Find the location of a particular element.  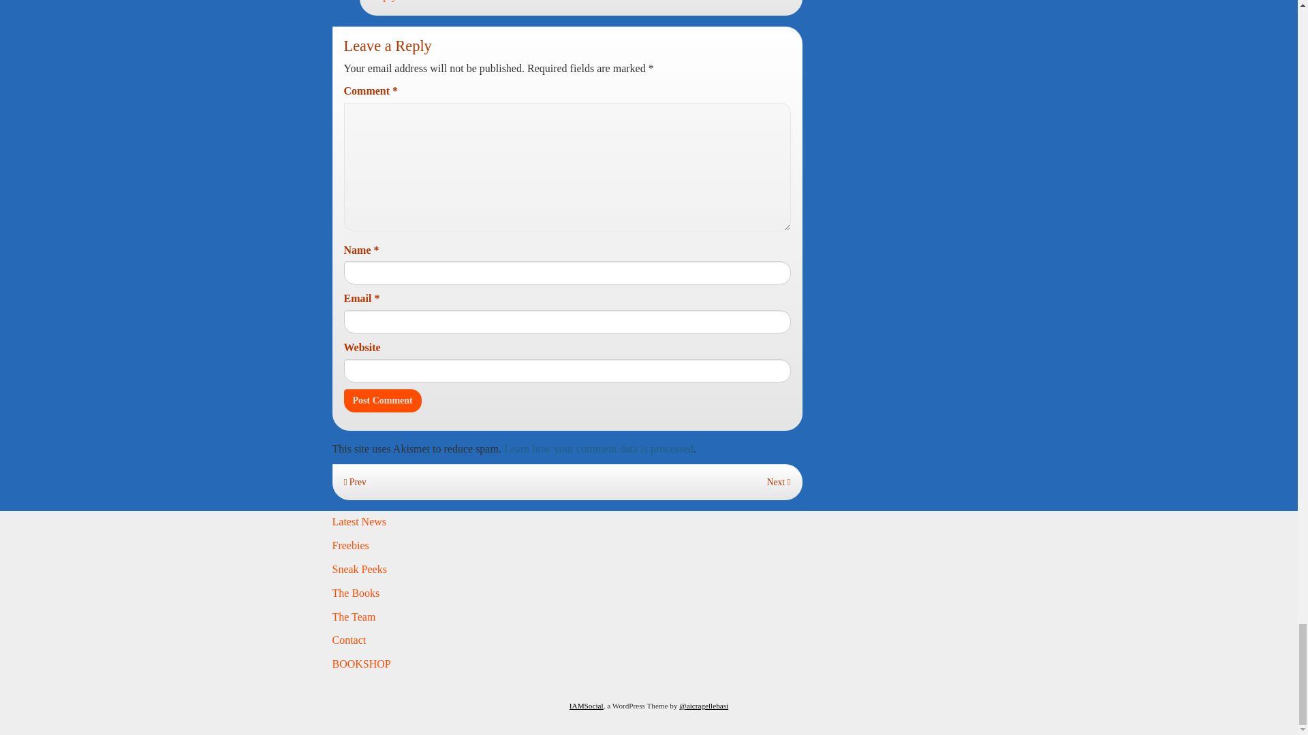

Next is located at coordinates (779, 482).